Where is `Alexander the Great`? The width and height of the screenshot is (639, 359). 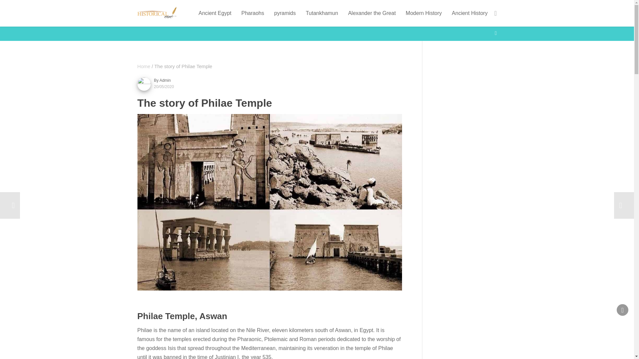 Alexander the Great is located at coordinates (372, 13).